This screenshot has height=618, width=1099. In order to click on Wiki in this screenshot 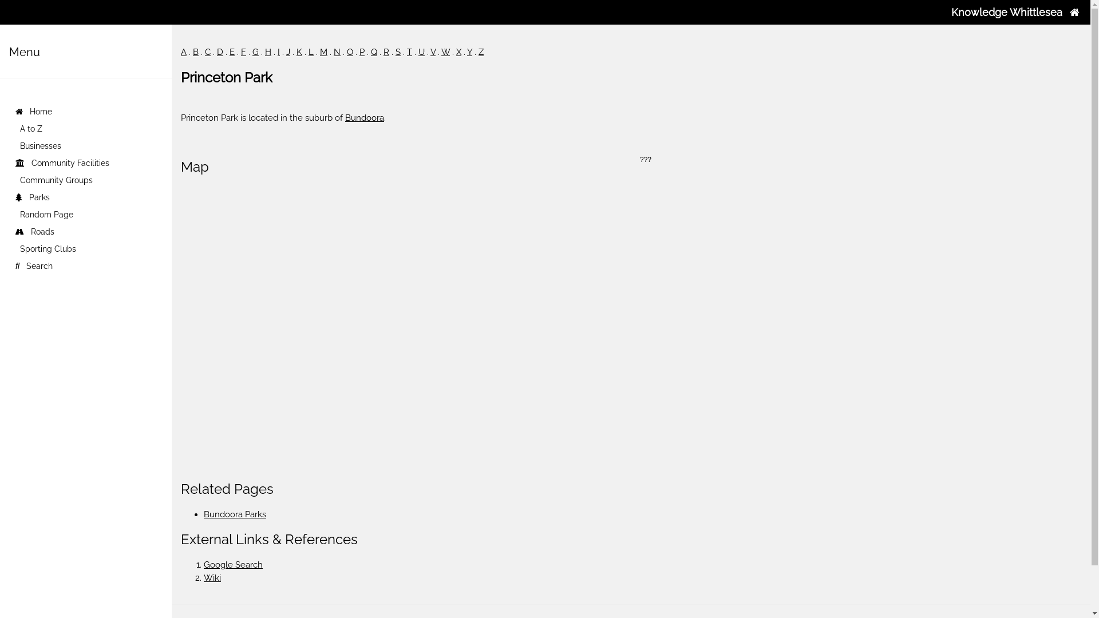, I will do `click(212, 578)`.